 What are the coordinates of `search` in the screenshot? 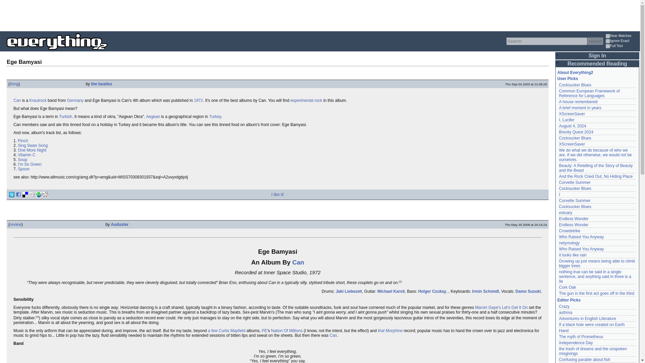 It's located at (595, 41).